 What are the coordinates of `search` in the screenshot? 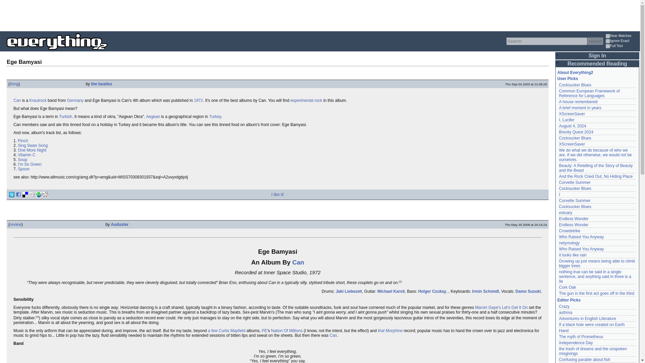 It's located at (595, 41).